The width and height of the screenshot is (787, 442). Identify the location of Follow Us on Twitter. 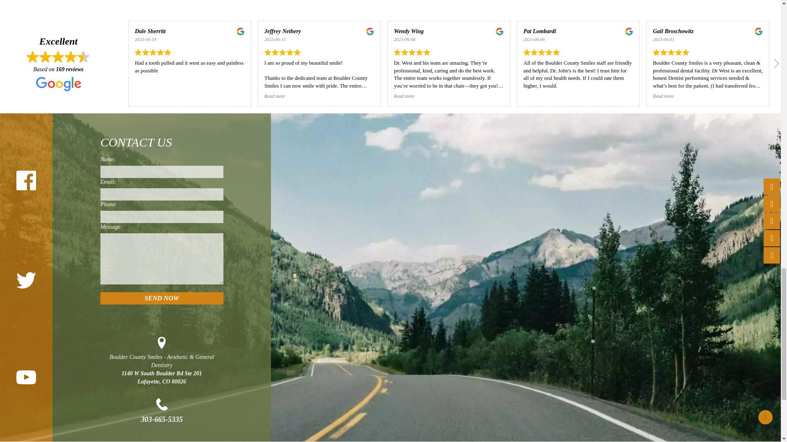
(26, 280).